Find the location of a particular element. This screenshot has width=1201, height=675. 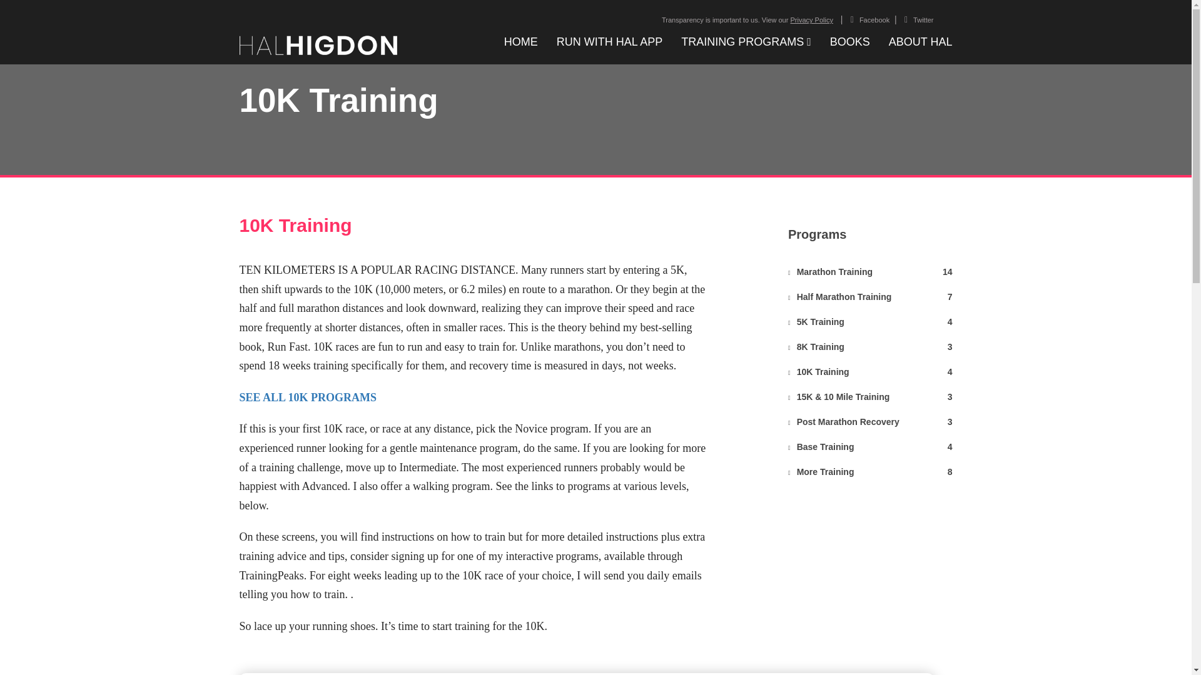

Transparency is important to us. View our Privacy Policy is located at coordinates (869, 422).